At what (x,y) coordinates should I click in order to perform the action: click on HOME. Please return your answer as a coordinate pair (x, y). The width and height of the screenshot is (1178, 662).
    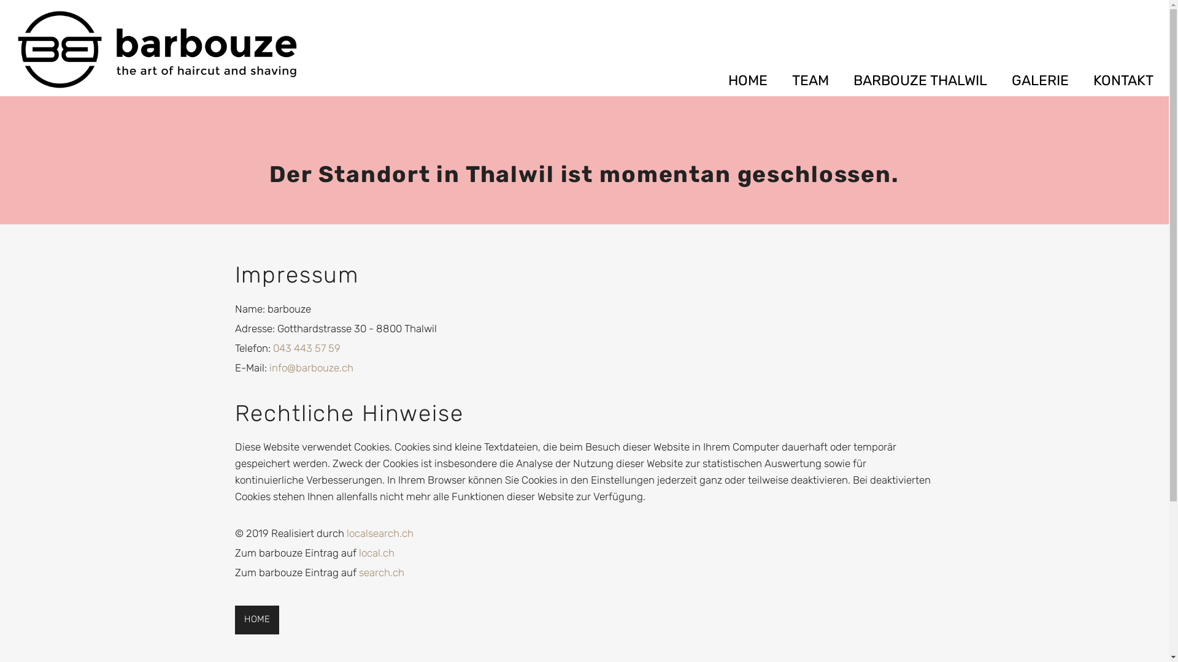
    Looking at the image, I should click on (748, 81).